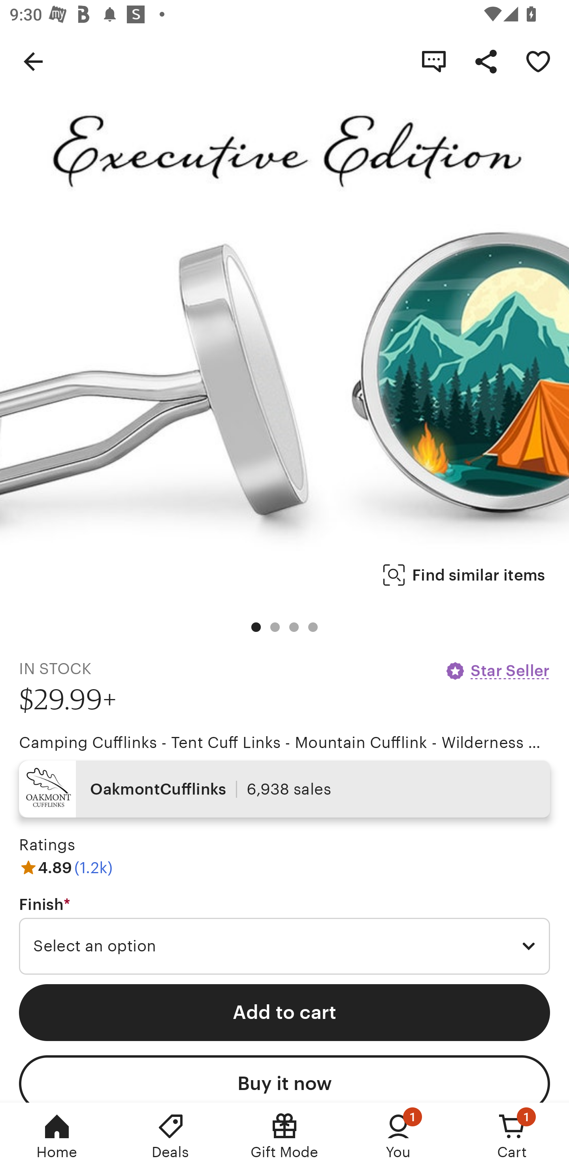 The width and height of the screenshot is (569, 1169). Describe the element at coordinates (284, 1079) in the screenshot. I see `Buy it now` at that location.